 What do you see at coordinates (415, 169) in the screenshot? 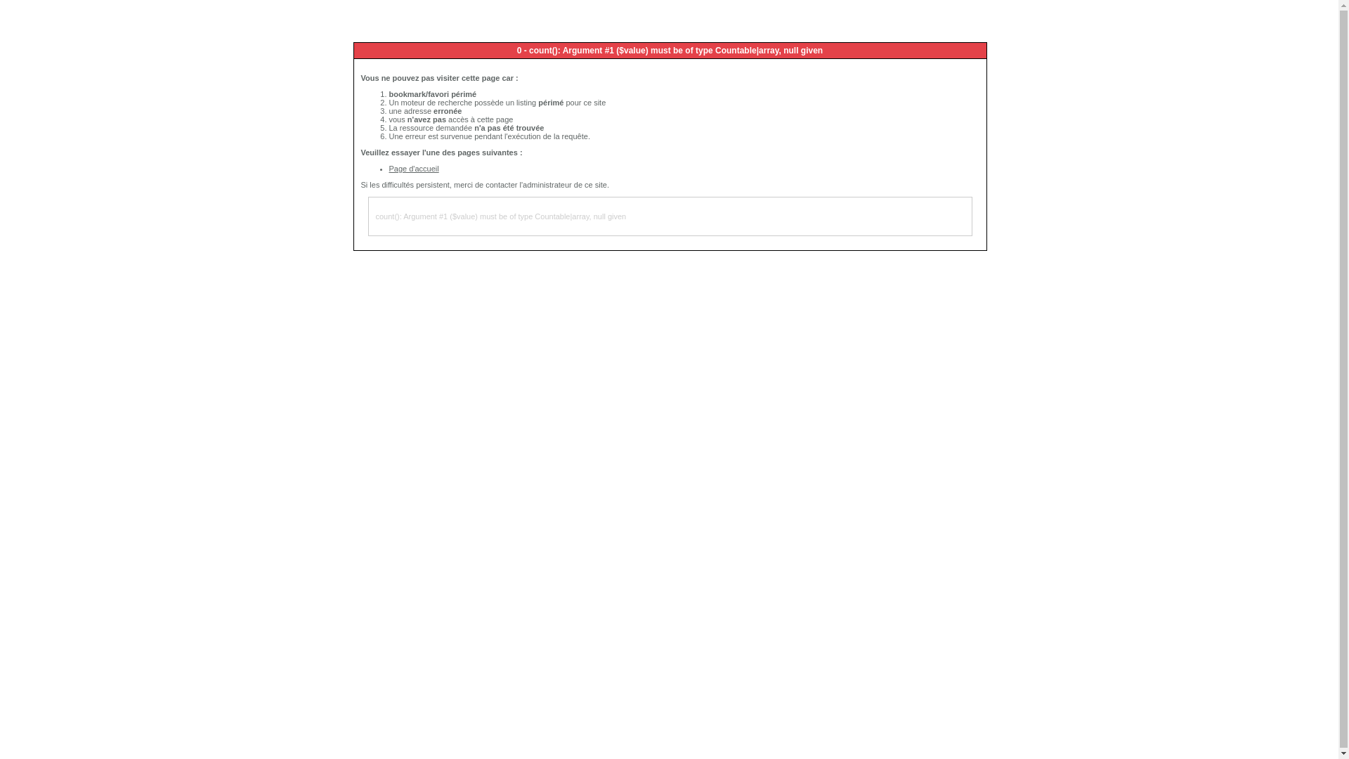
I see `Page d'accueil` at bounding box center [415, 169].